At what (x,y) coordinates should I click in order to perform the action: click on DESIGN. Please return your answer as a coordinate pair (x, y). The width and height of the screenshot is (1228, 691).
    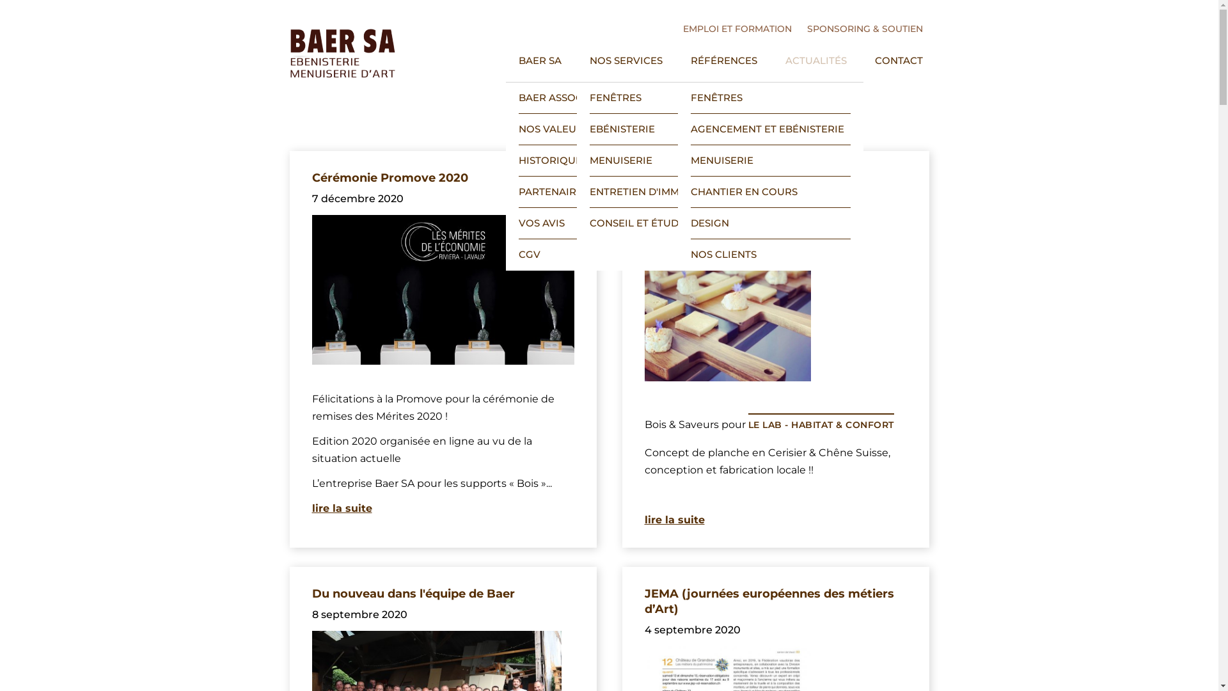
    Looking at the image, I should click on (771, 223).